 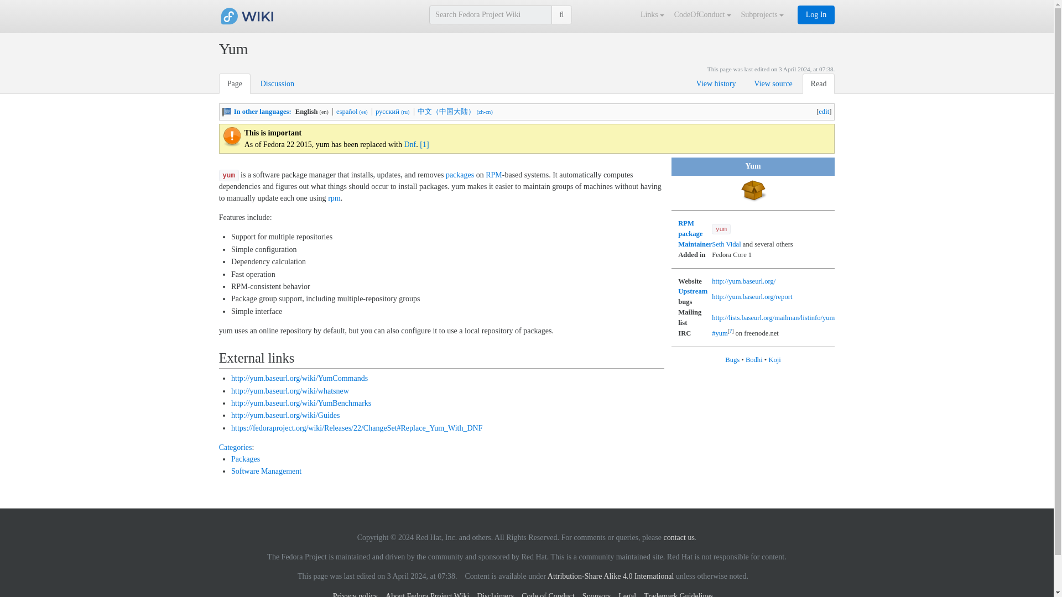 I want to click on Fedora Project Wiki:Translating, so click(x=262, y=112).